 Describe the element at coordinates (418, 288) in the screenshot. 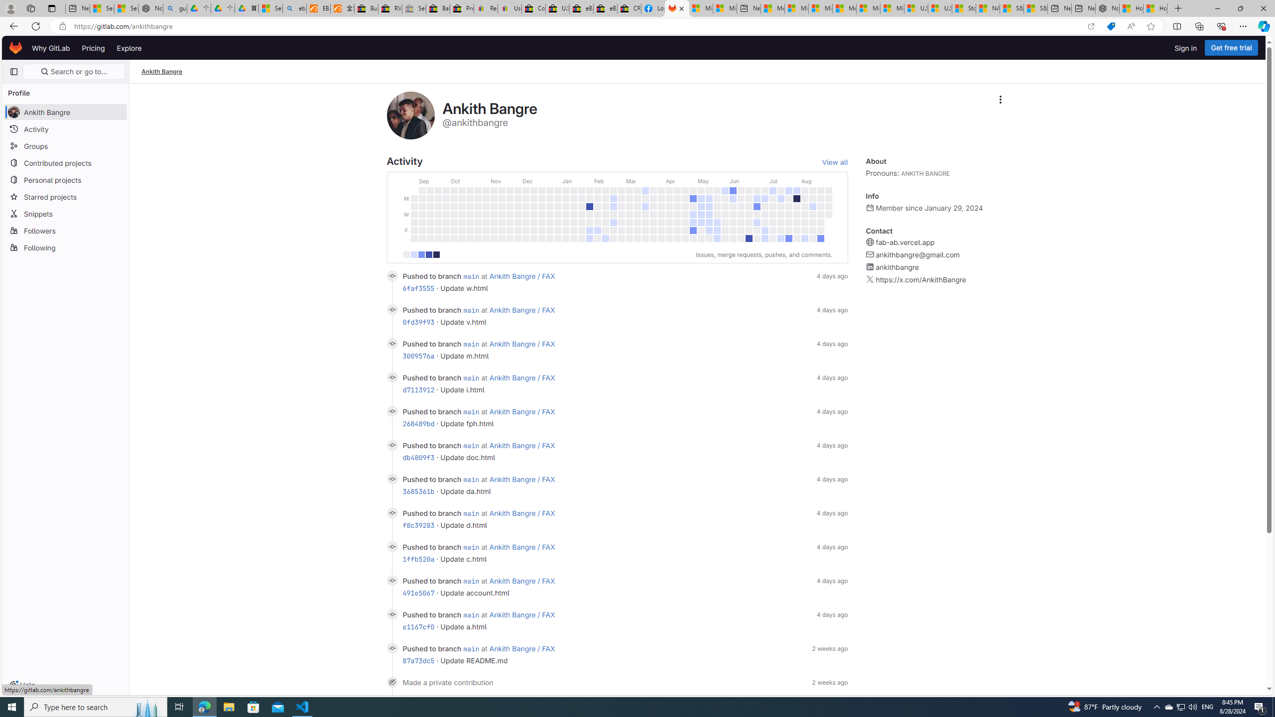

I see `6faf3555` at that location.